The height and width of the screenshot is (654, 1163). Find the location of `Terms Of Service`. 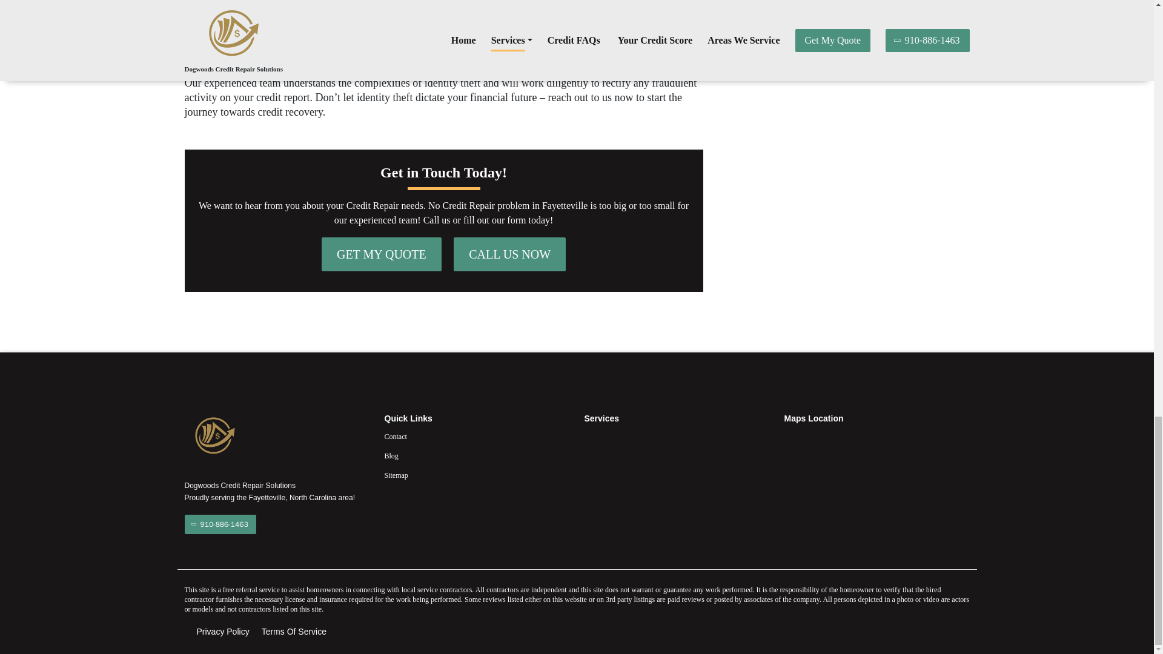

Terms Of Service is located at coordinates (294, 632).